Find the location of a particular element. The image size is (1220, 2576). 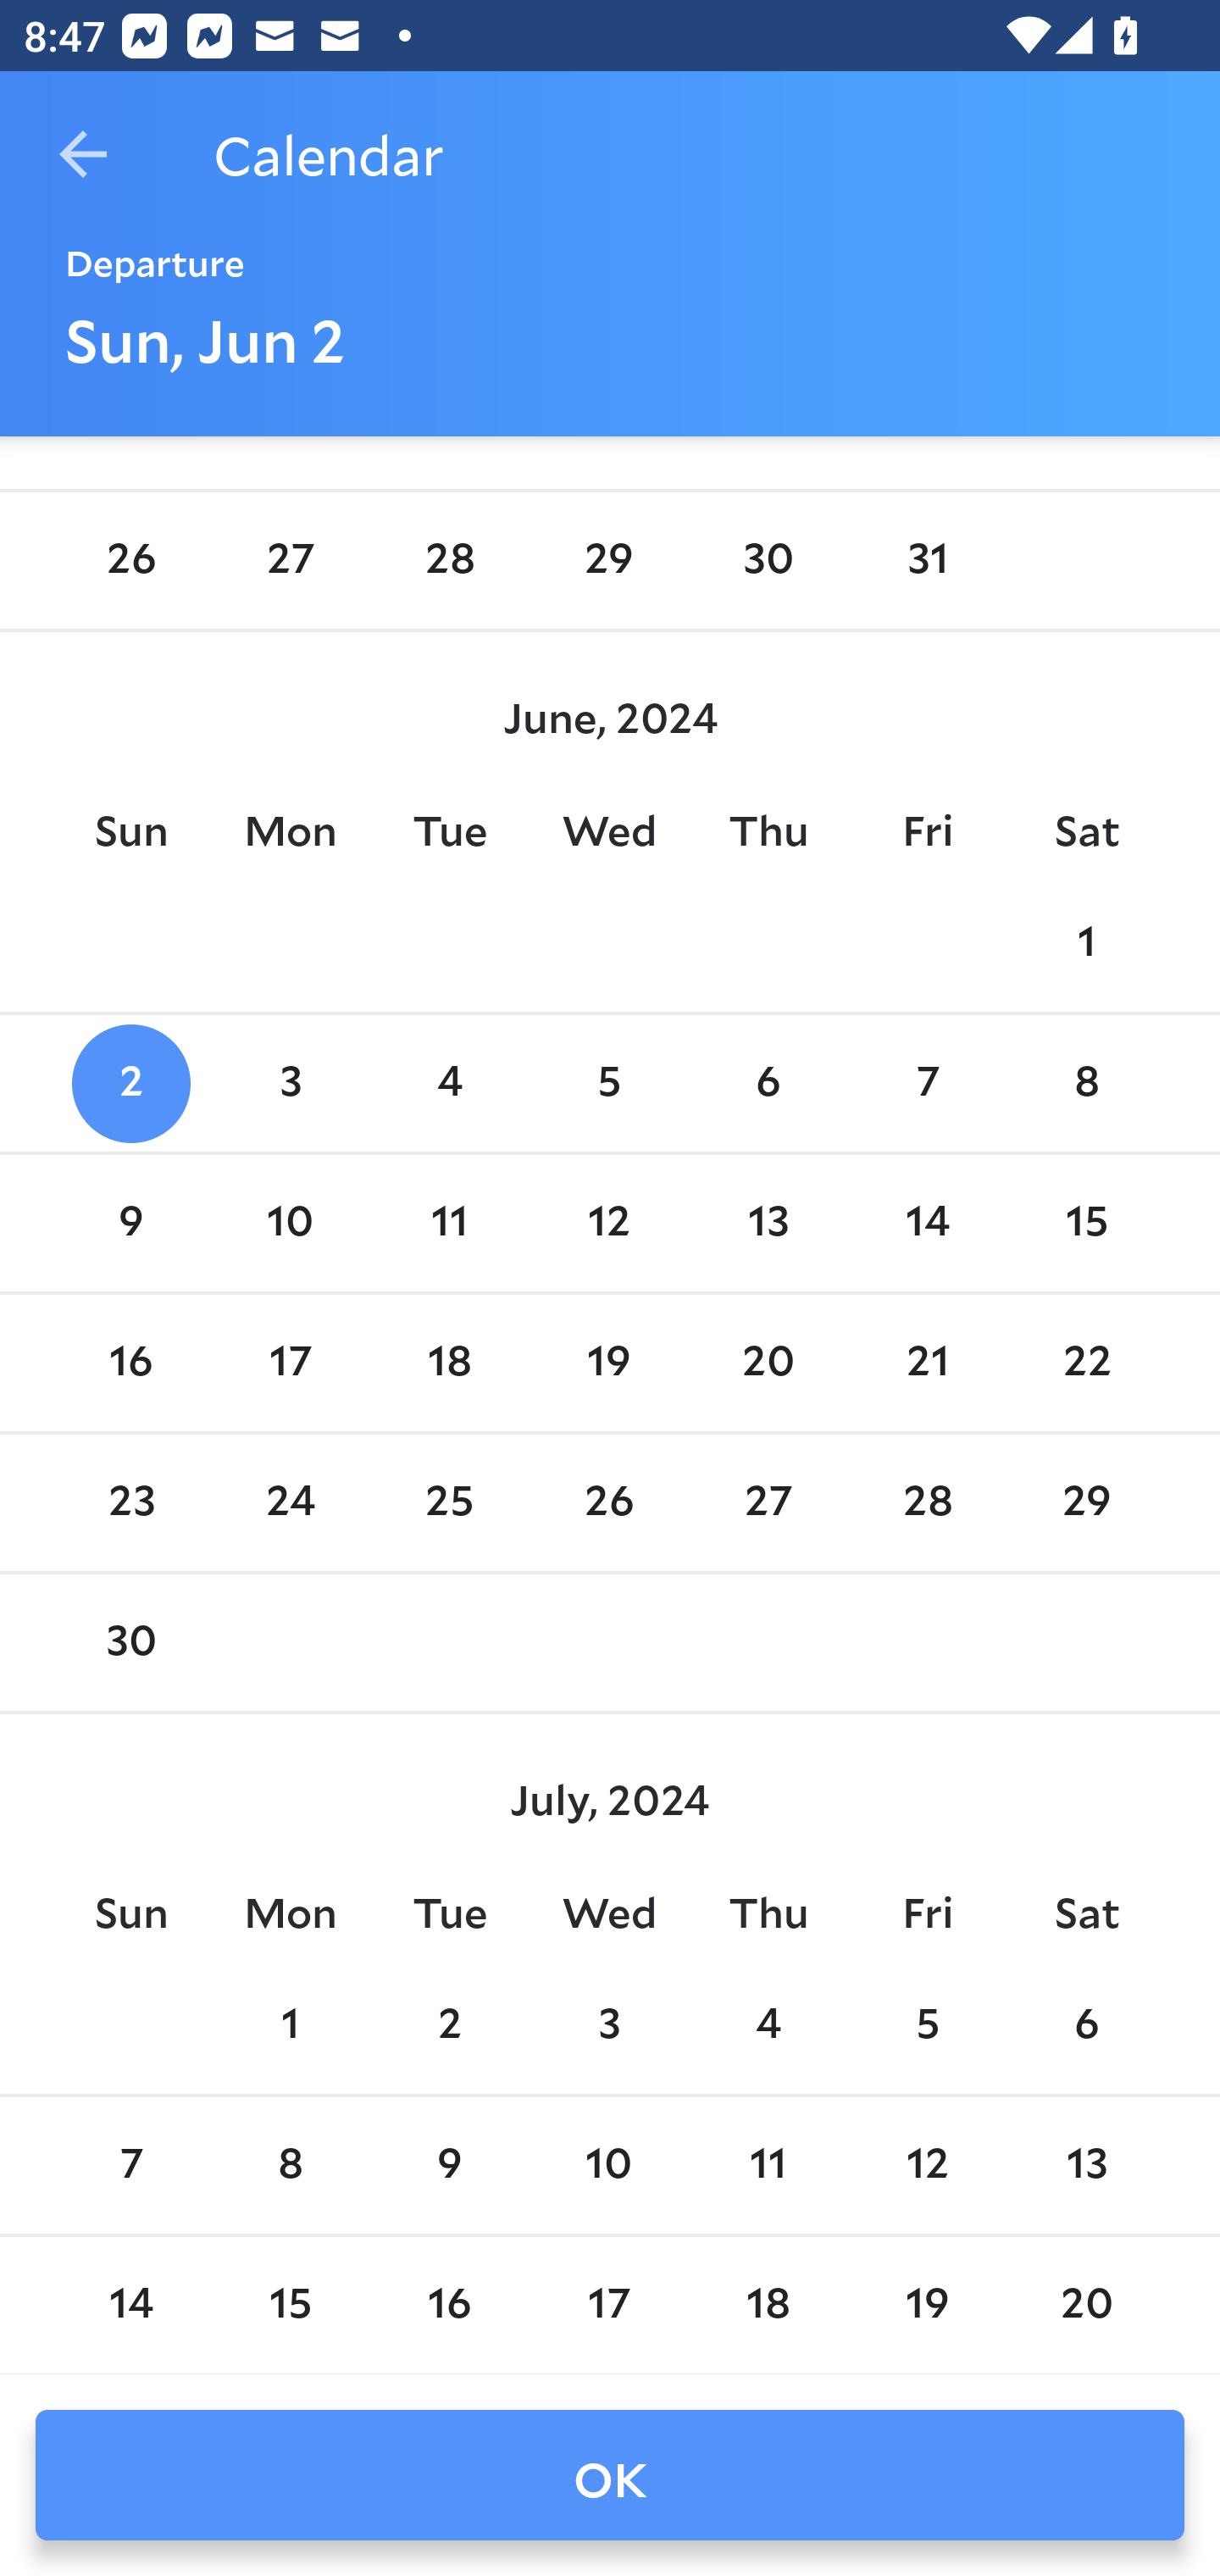

26 is located at coordinates (130, 561).